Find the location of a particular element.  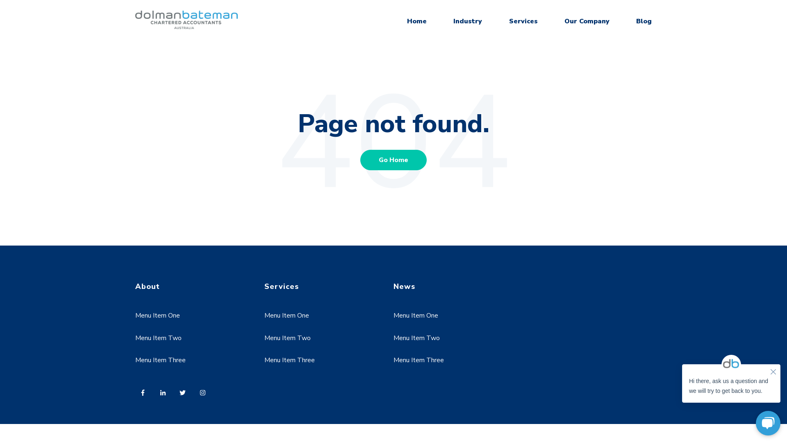

Menu Item One is located at coordinates (287, 316).